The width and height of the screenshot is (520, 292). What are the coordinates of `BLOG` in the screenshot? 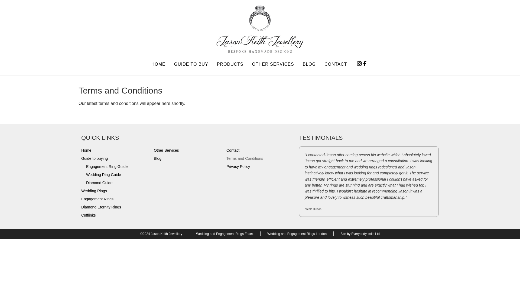 It's located at (309, 64).